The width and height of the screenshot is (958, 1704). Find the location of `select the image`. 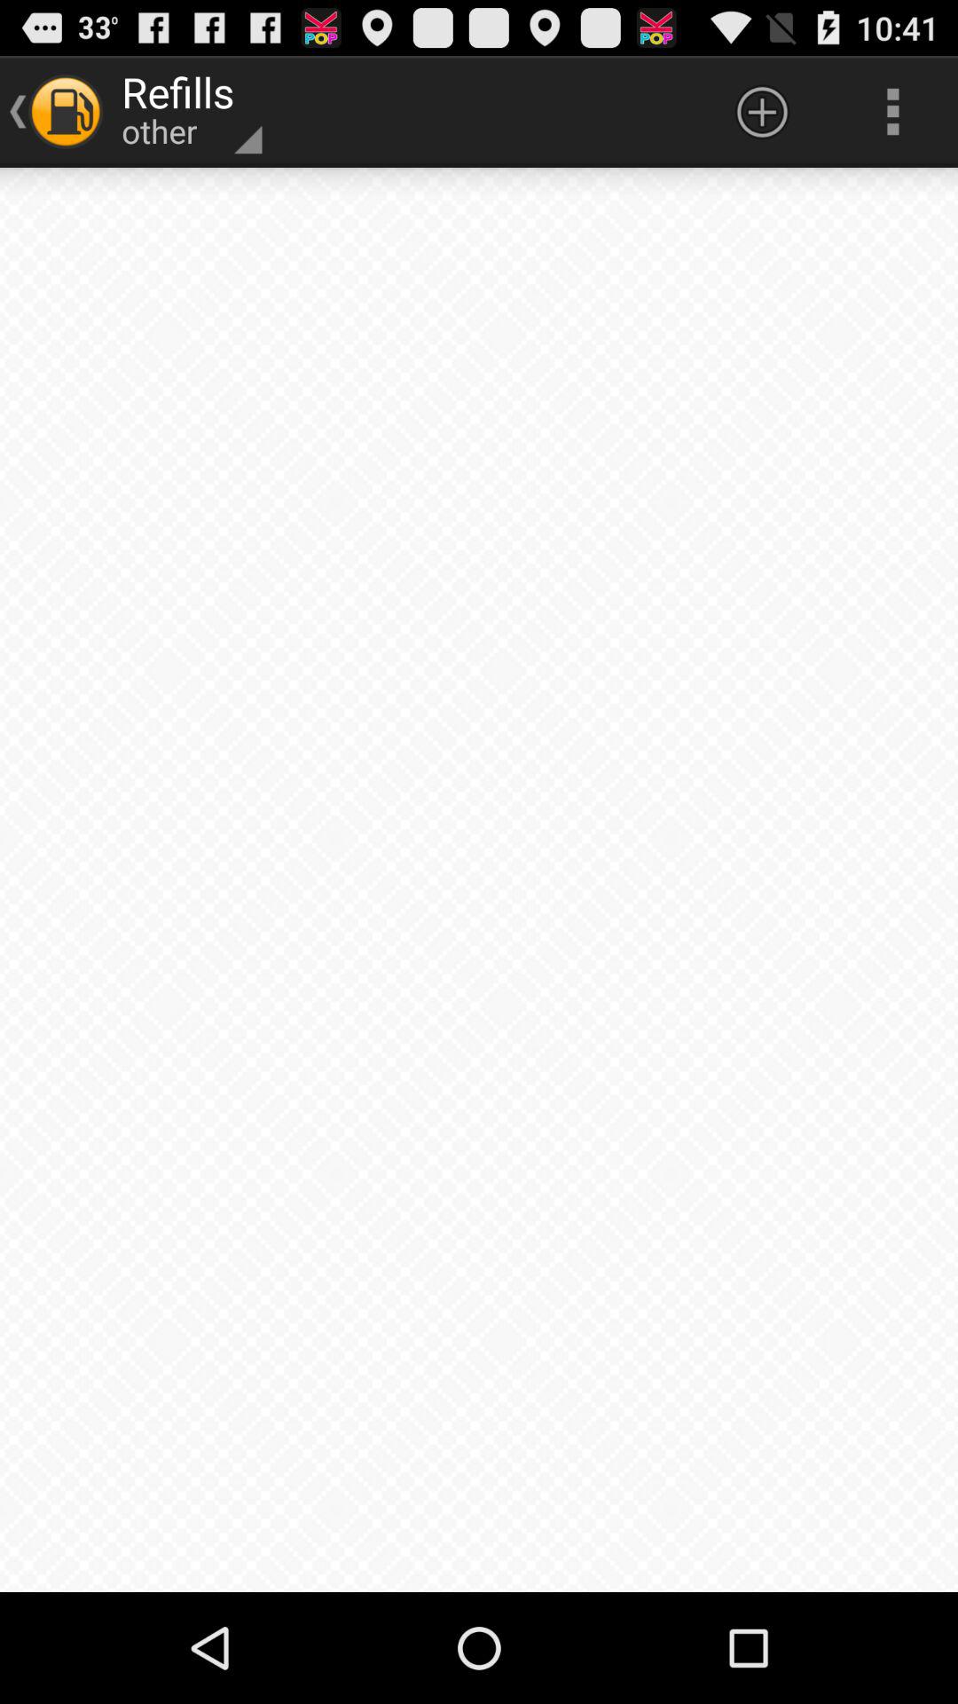

select the image is located at coordinates (479, 880).